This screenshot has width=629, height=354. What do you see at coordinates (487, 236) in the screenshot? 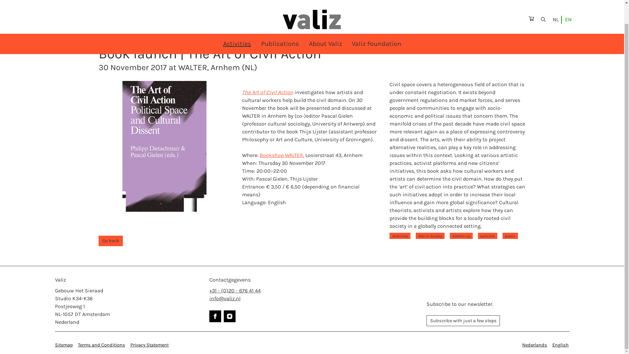
I see `activism` at bounding box center [487, 236].